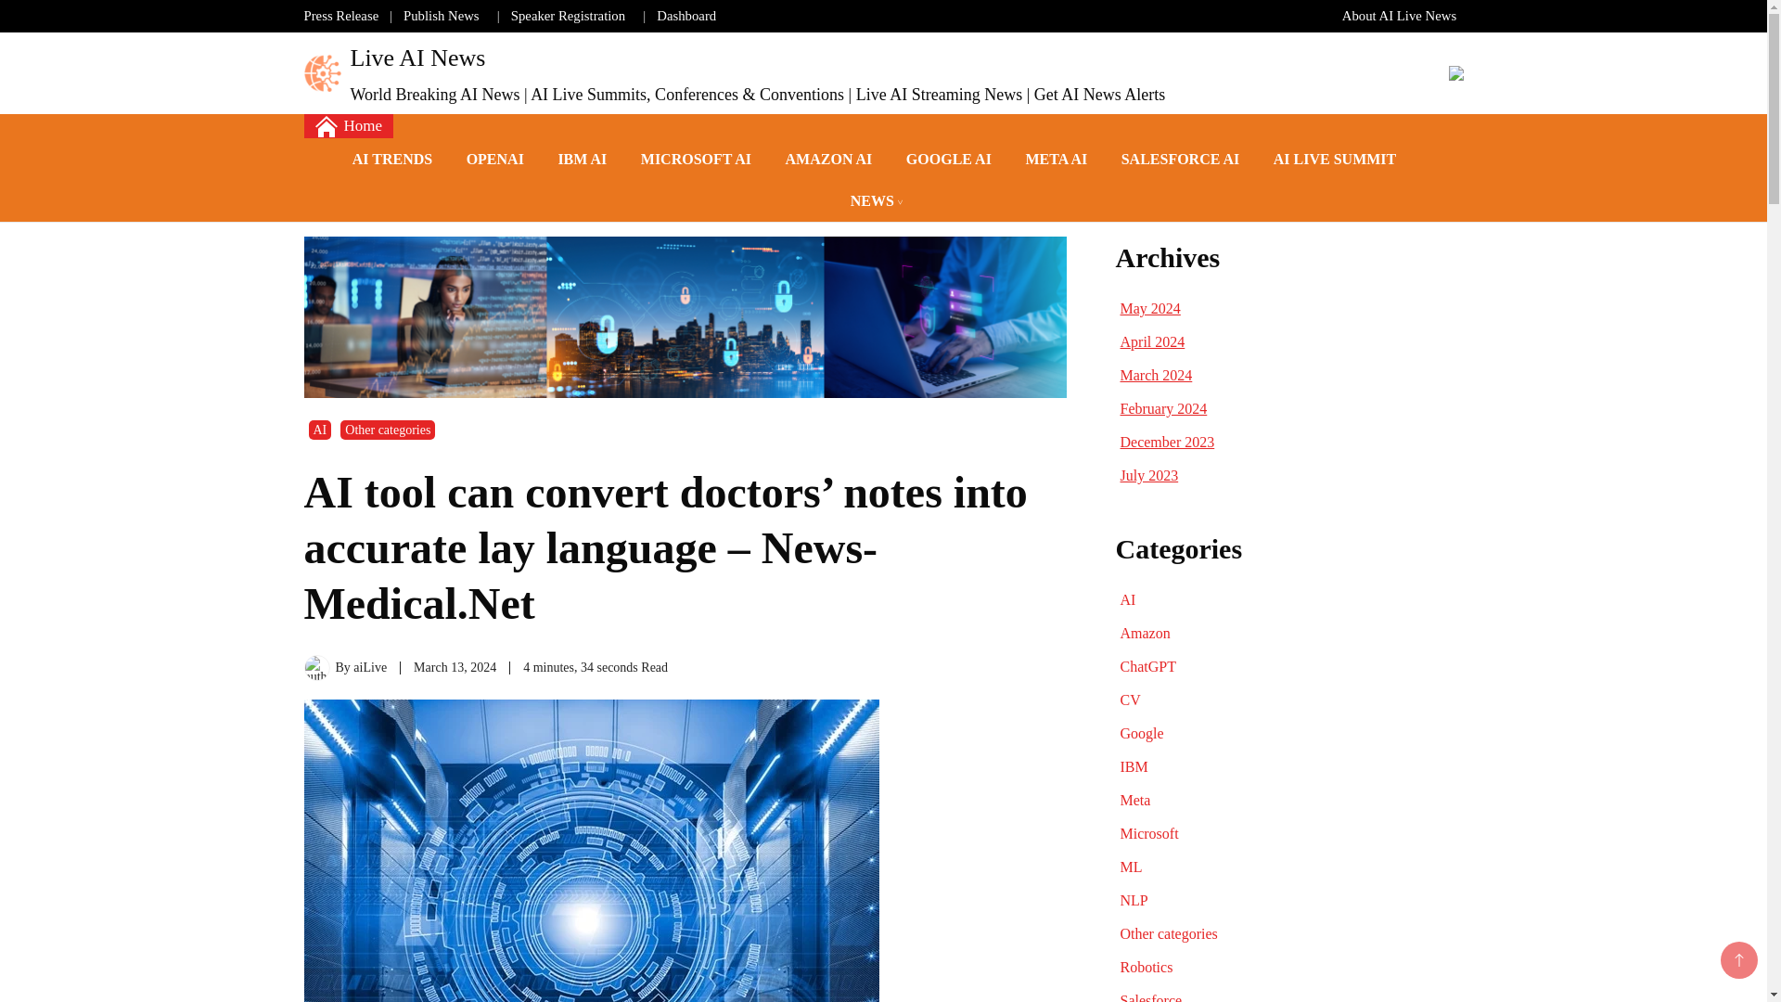  What do you see at coordinates (583, 160) in the screenshot?
I see `IBM AI` at bounding box center [583, 160].